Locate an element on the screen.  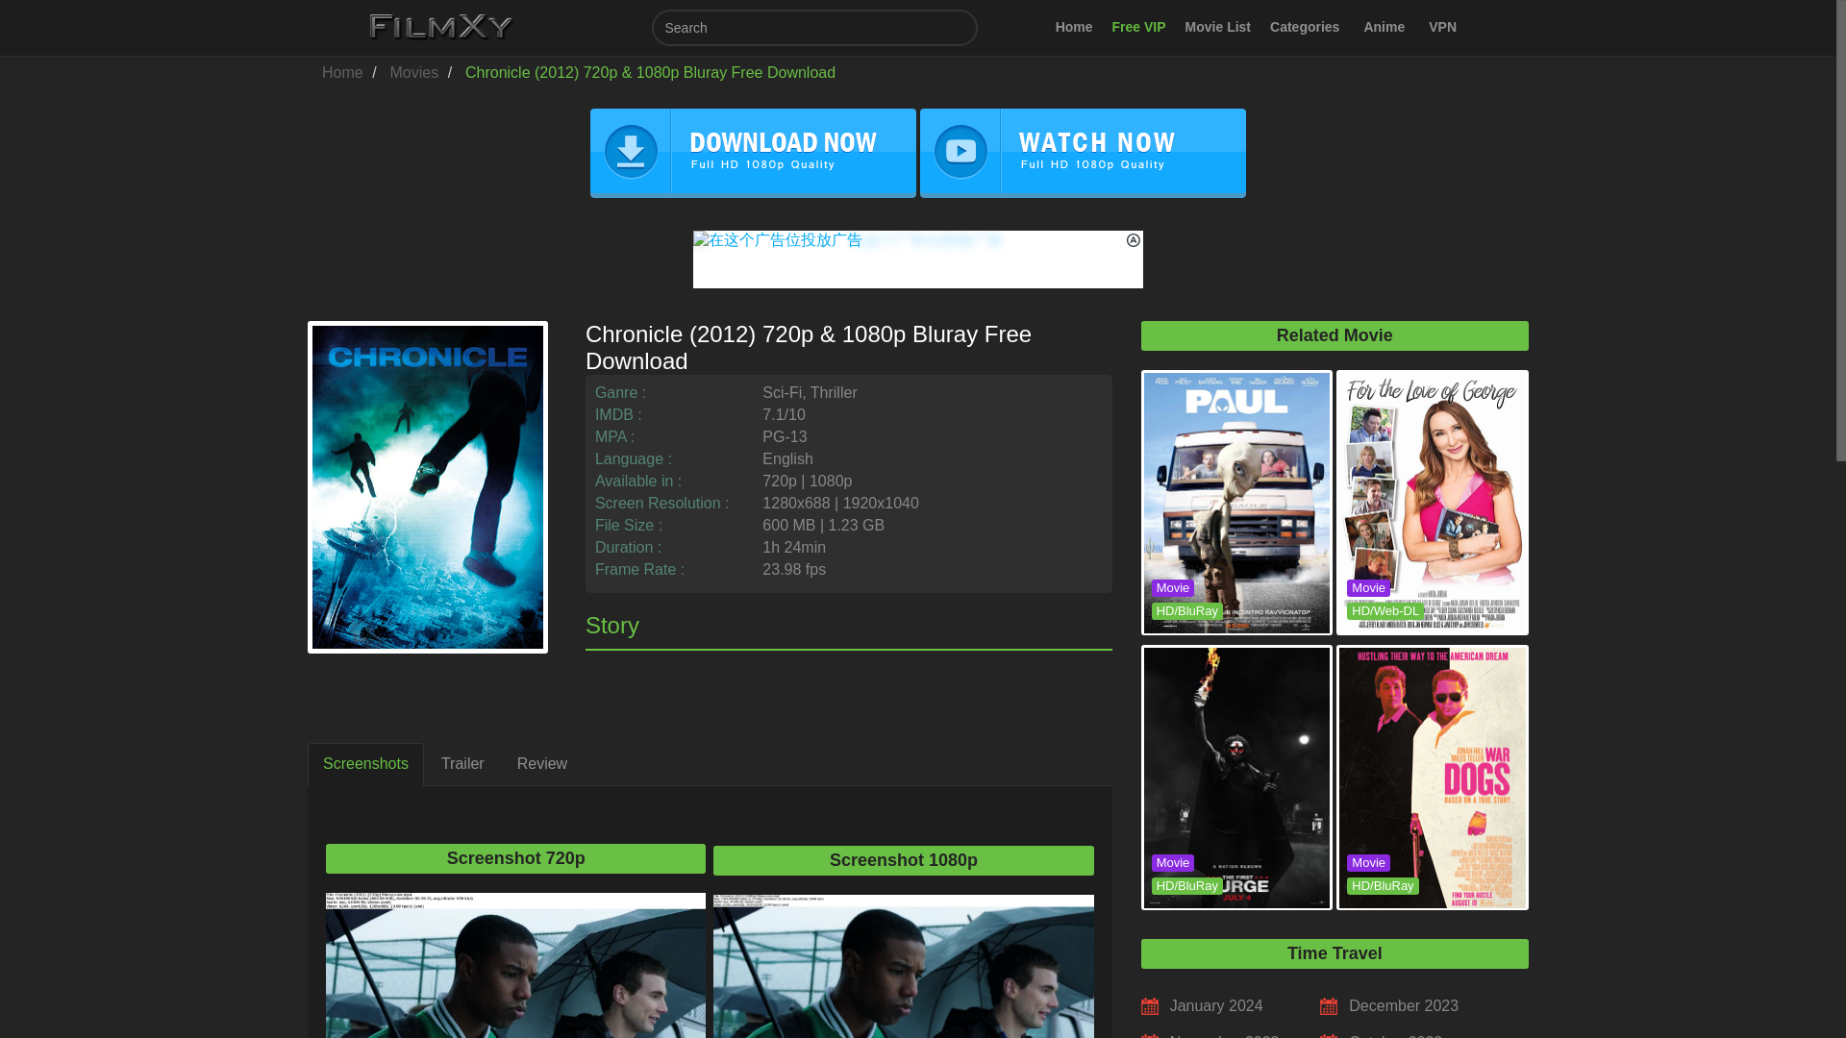
Home is located at coordinates (342, 72).